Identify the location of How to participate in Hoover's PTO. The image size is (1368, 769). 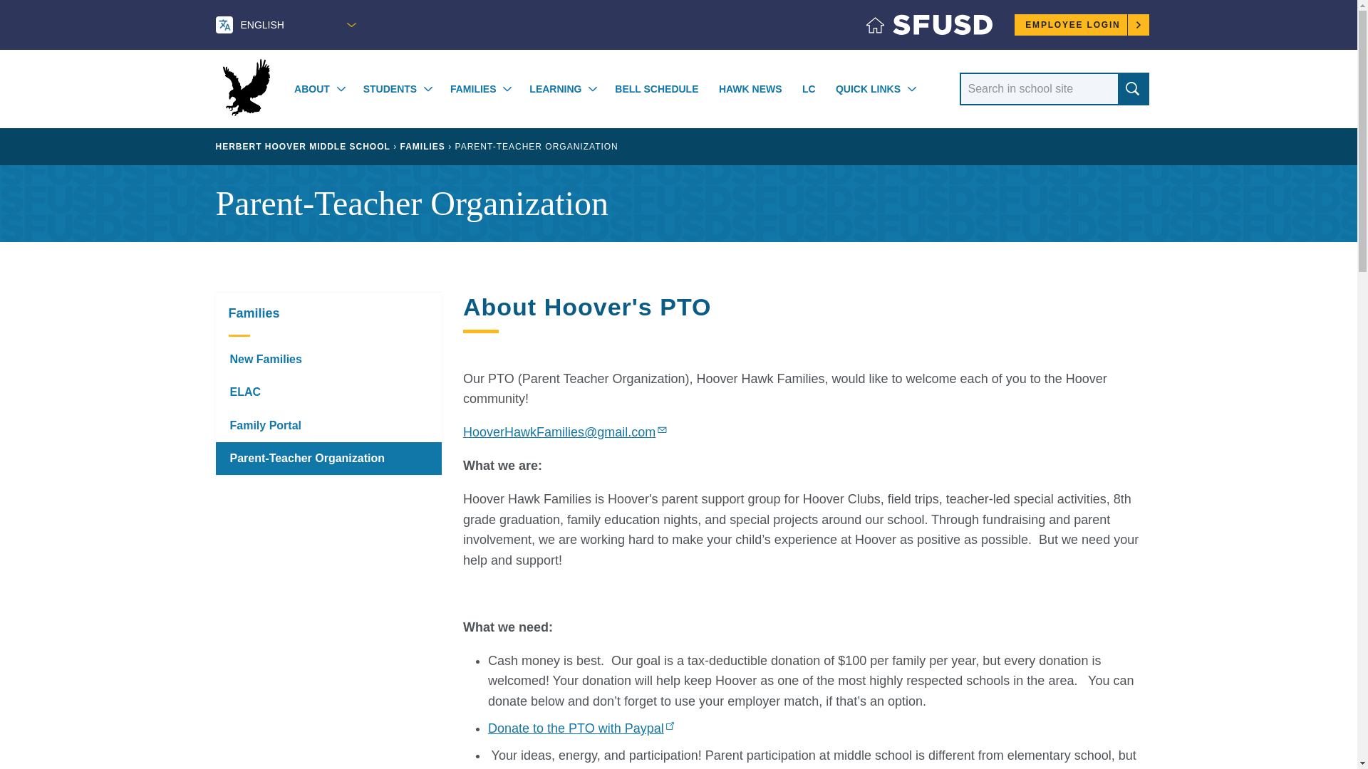
(328, 459).